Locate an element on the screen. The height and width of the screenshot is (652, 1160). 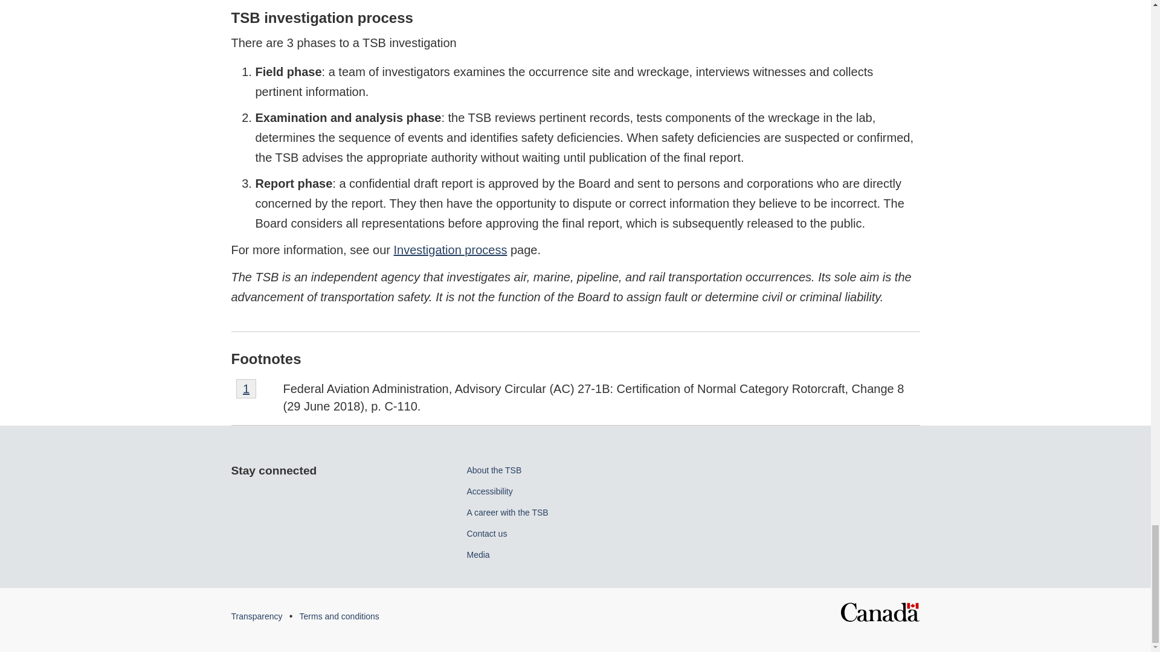
Media is located at coordinates (477, 554).